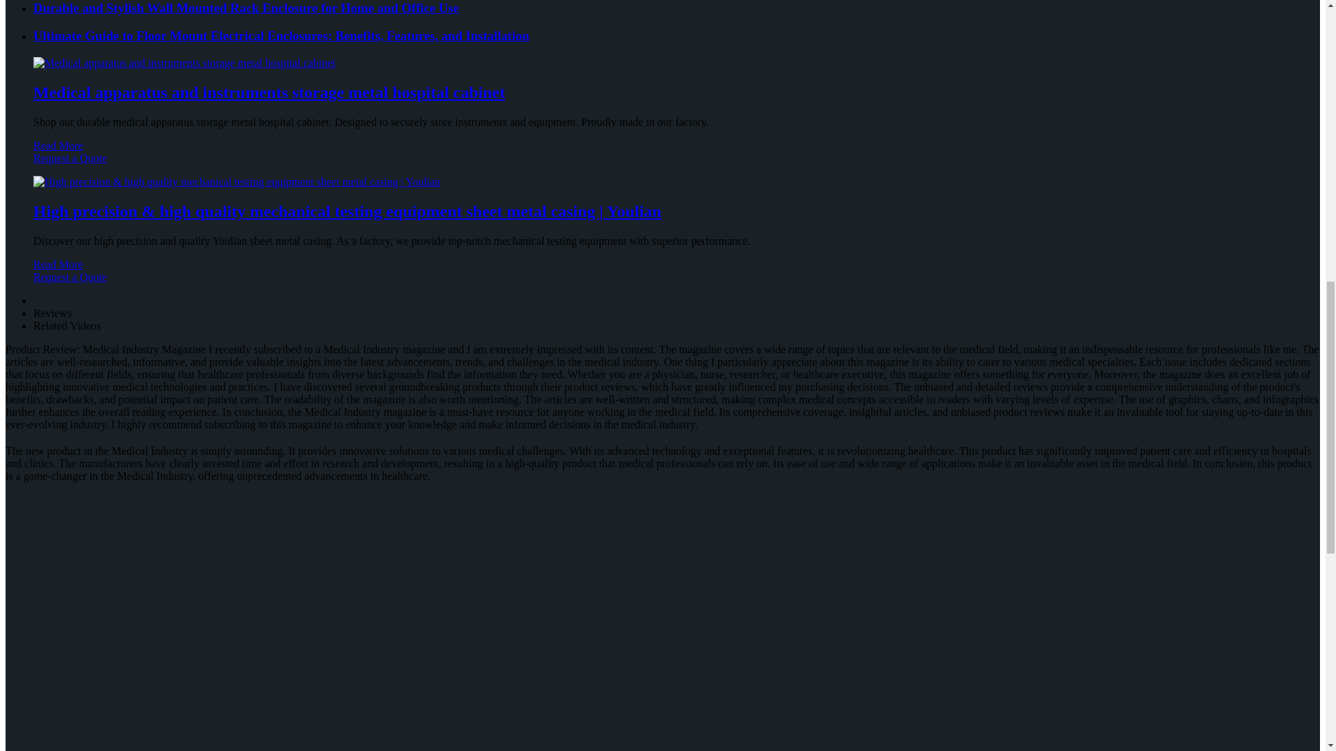 Image resolution: width=1336 pixels, height=751 pixels. I want to click on Request a Quote, so click(662, 164).